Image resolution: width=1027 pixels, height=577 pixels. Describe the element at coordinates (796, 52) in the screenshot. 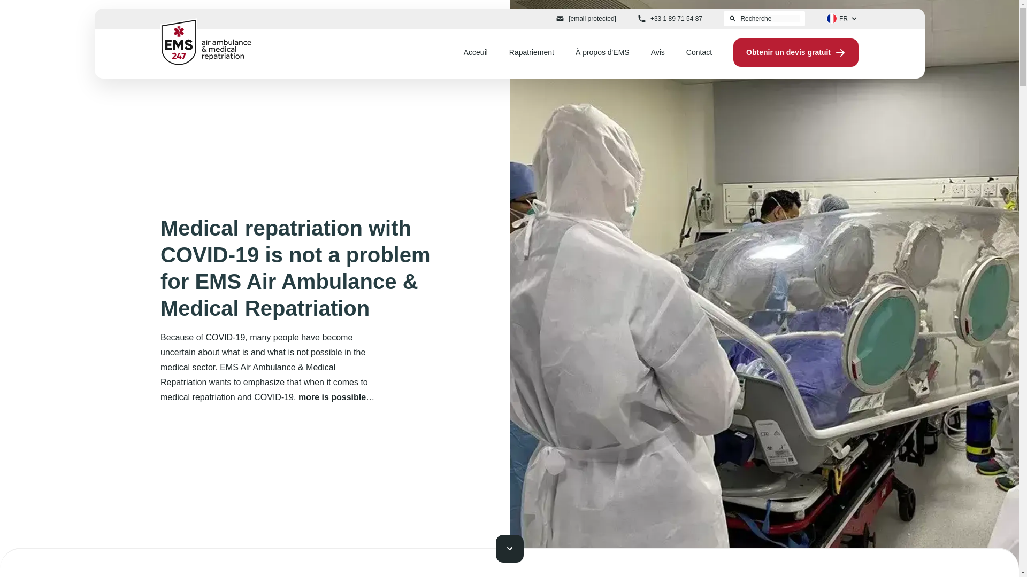

I see `Obtenir un devis gratuit` at that location.